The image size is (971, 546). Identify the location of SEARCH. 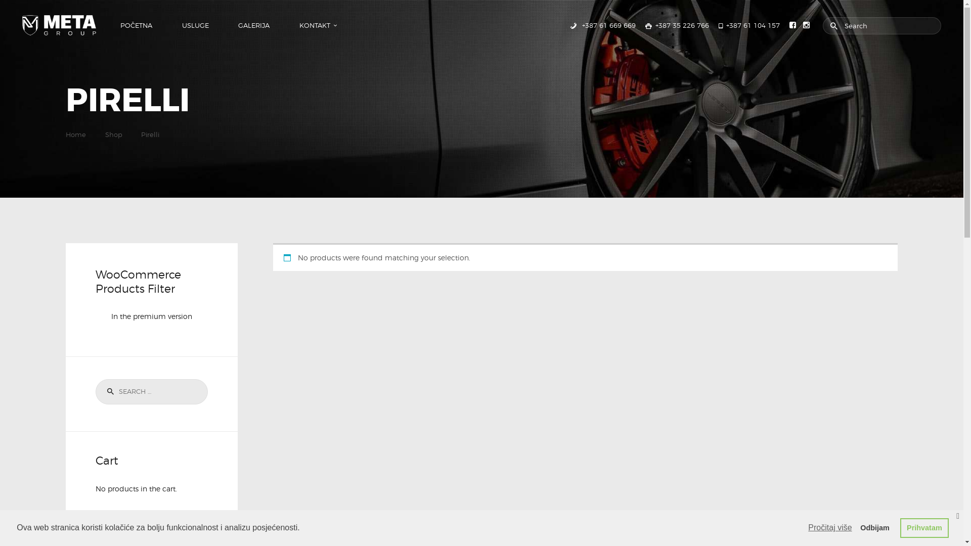
(109, 392).